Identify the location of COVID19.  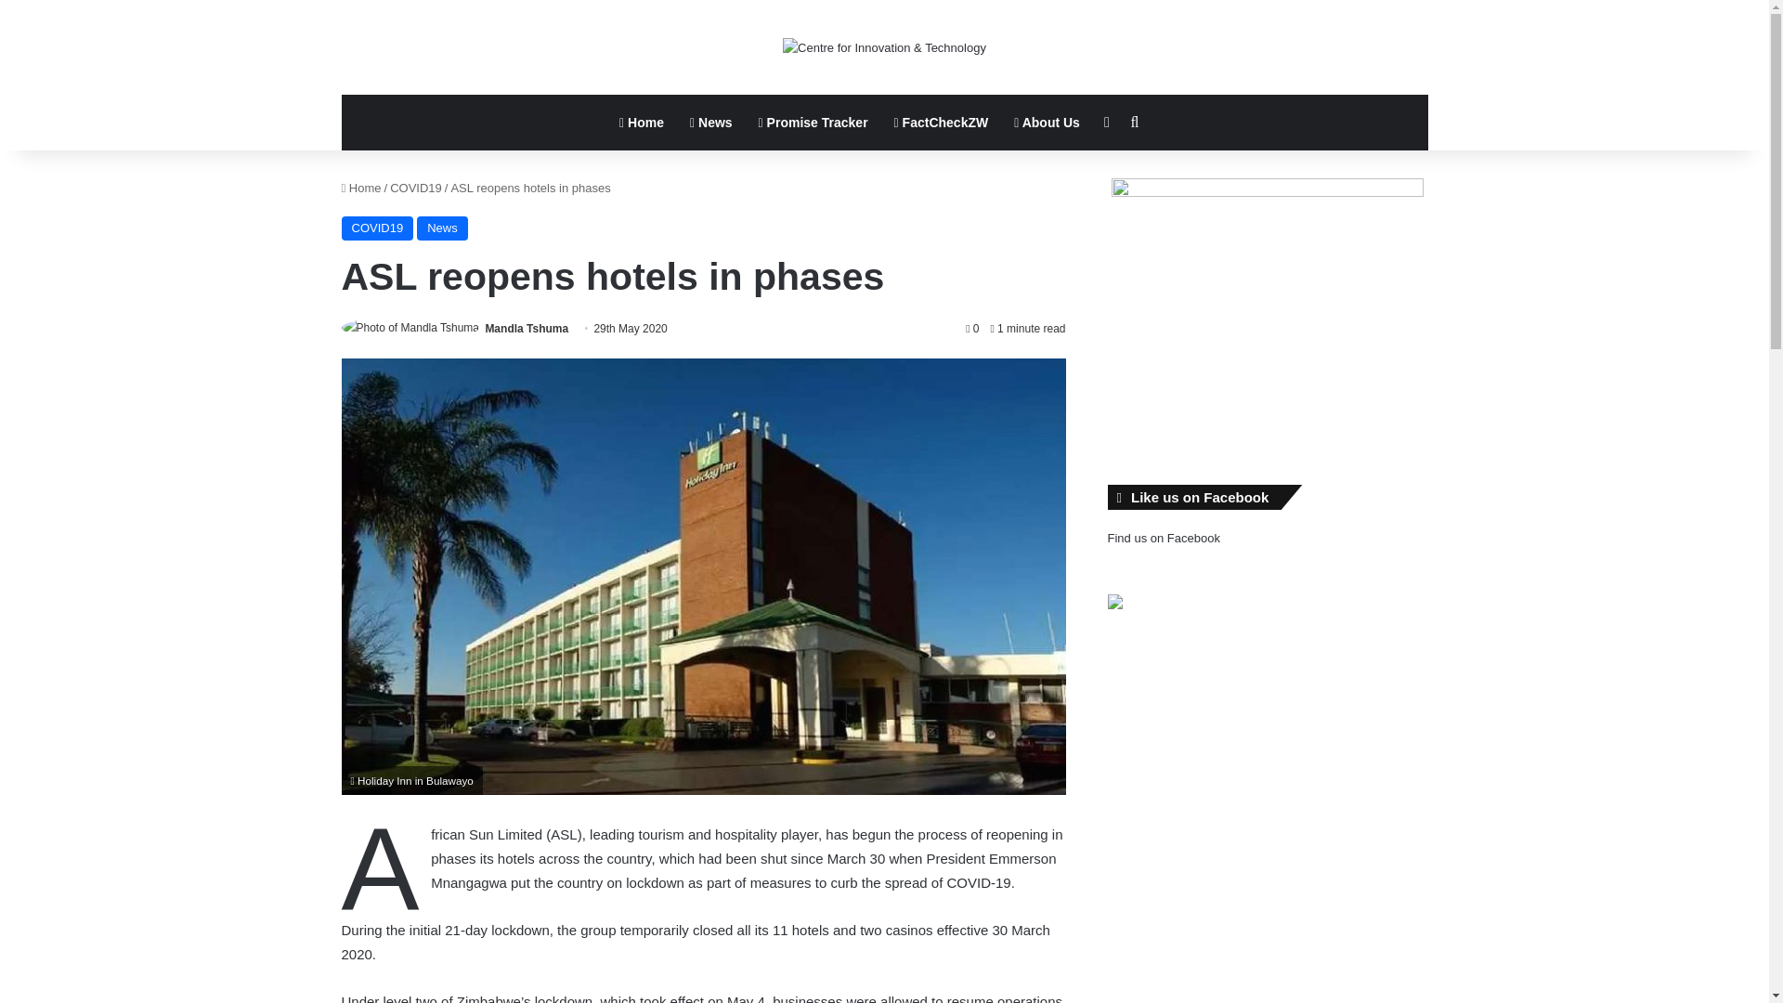
(377, 228).